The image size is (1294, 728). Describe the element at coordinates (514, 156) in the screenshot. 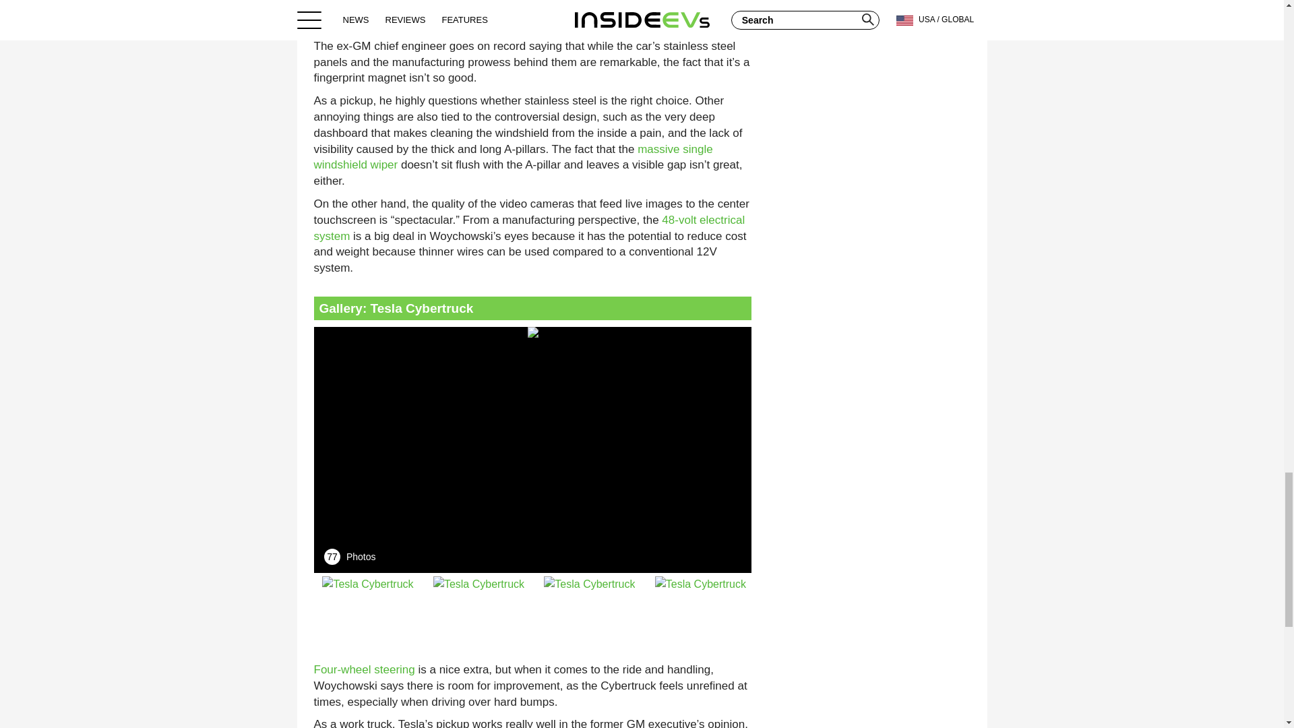

I see `massive single windshield wiper` at that location.